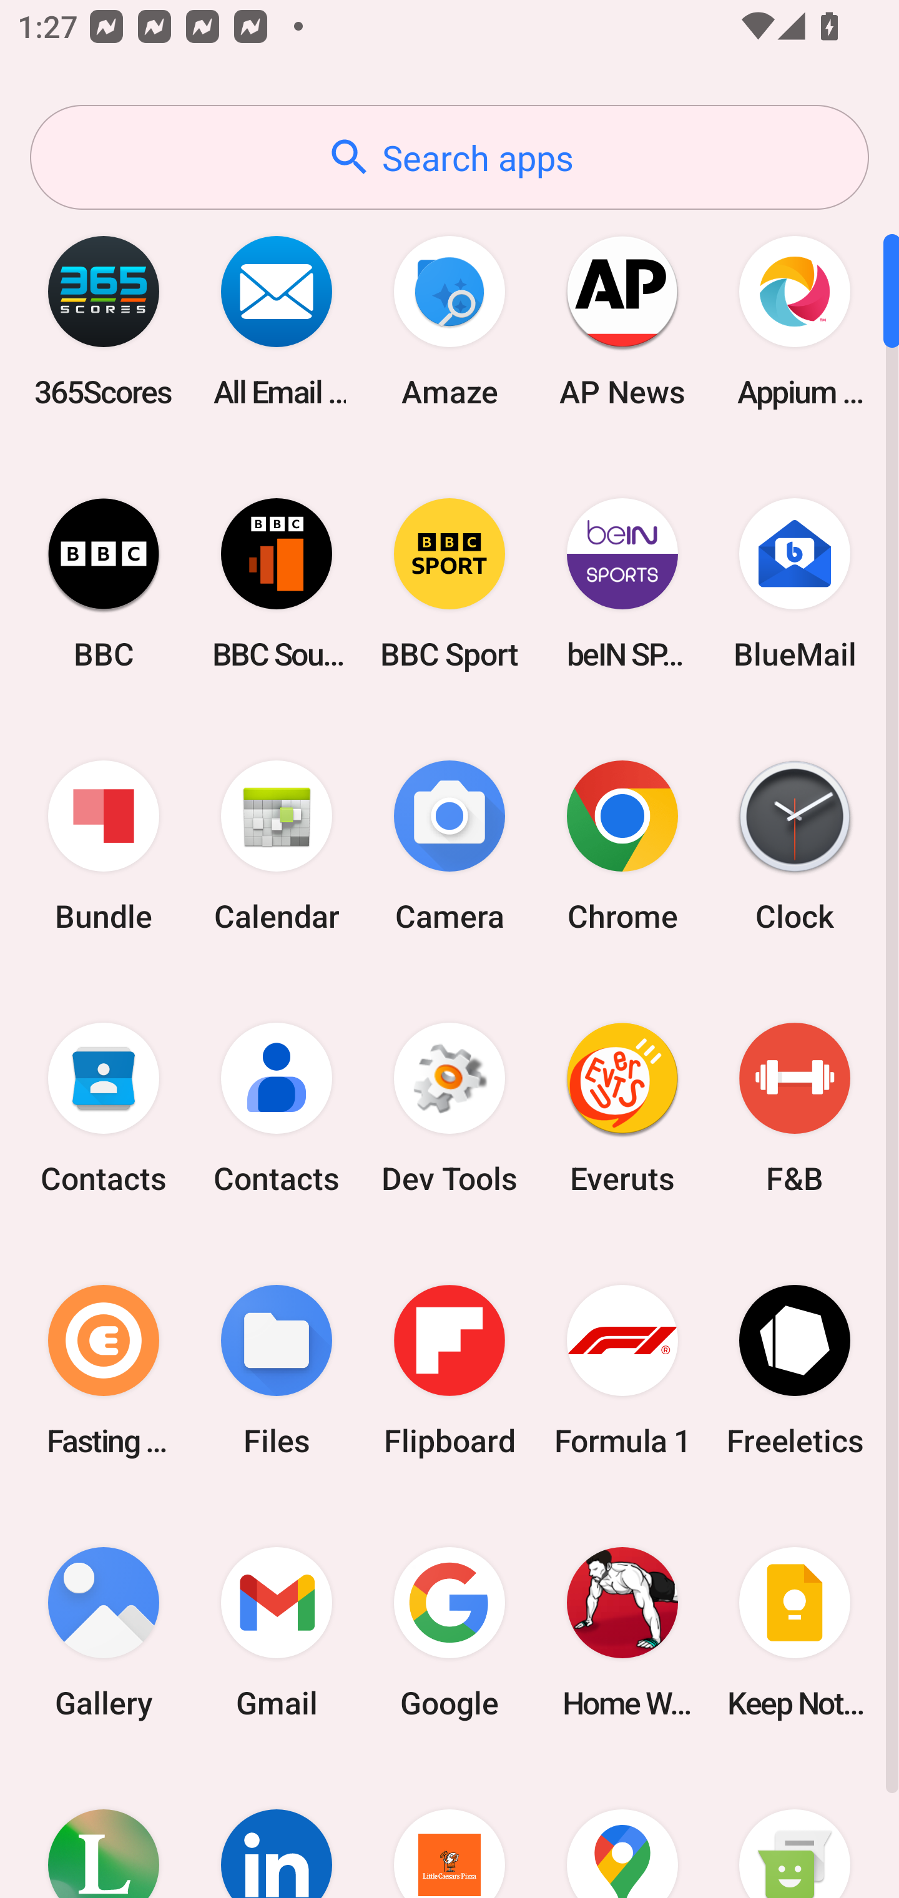 This screenshot has width=899, height=1898. I want to click on Fasting Coach, so click(104, 1370).